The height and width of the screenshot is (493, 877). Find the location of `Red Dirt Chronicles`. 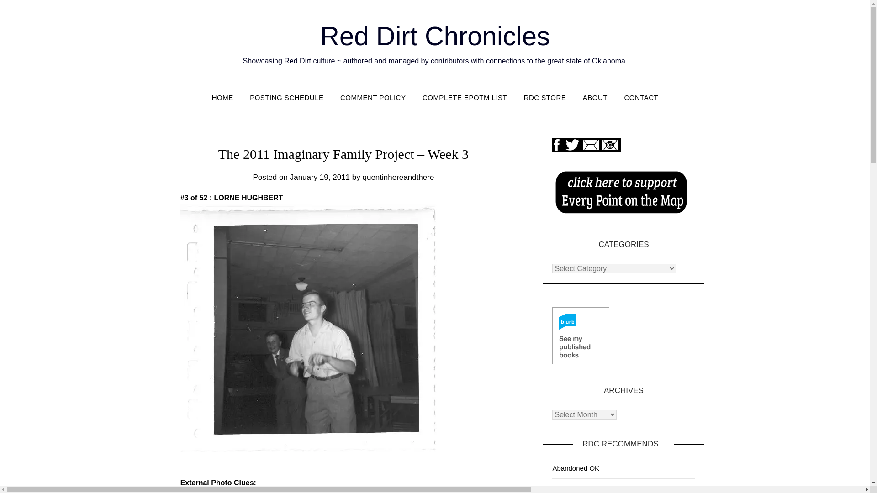

Red Dirt Chronicles is located at coordinates (435, 36).